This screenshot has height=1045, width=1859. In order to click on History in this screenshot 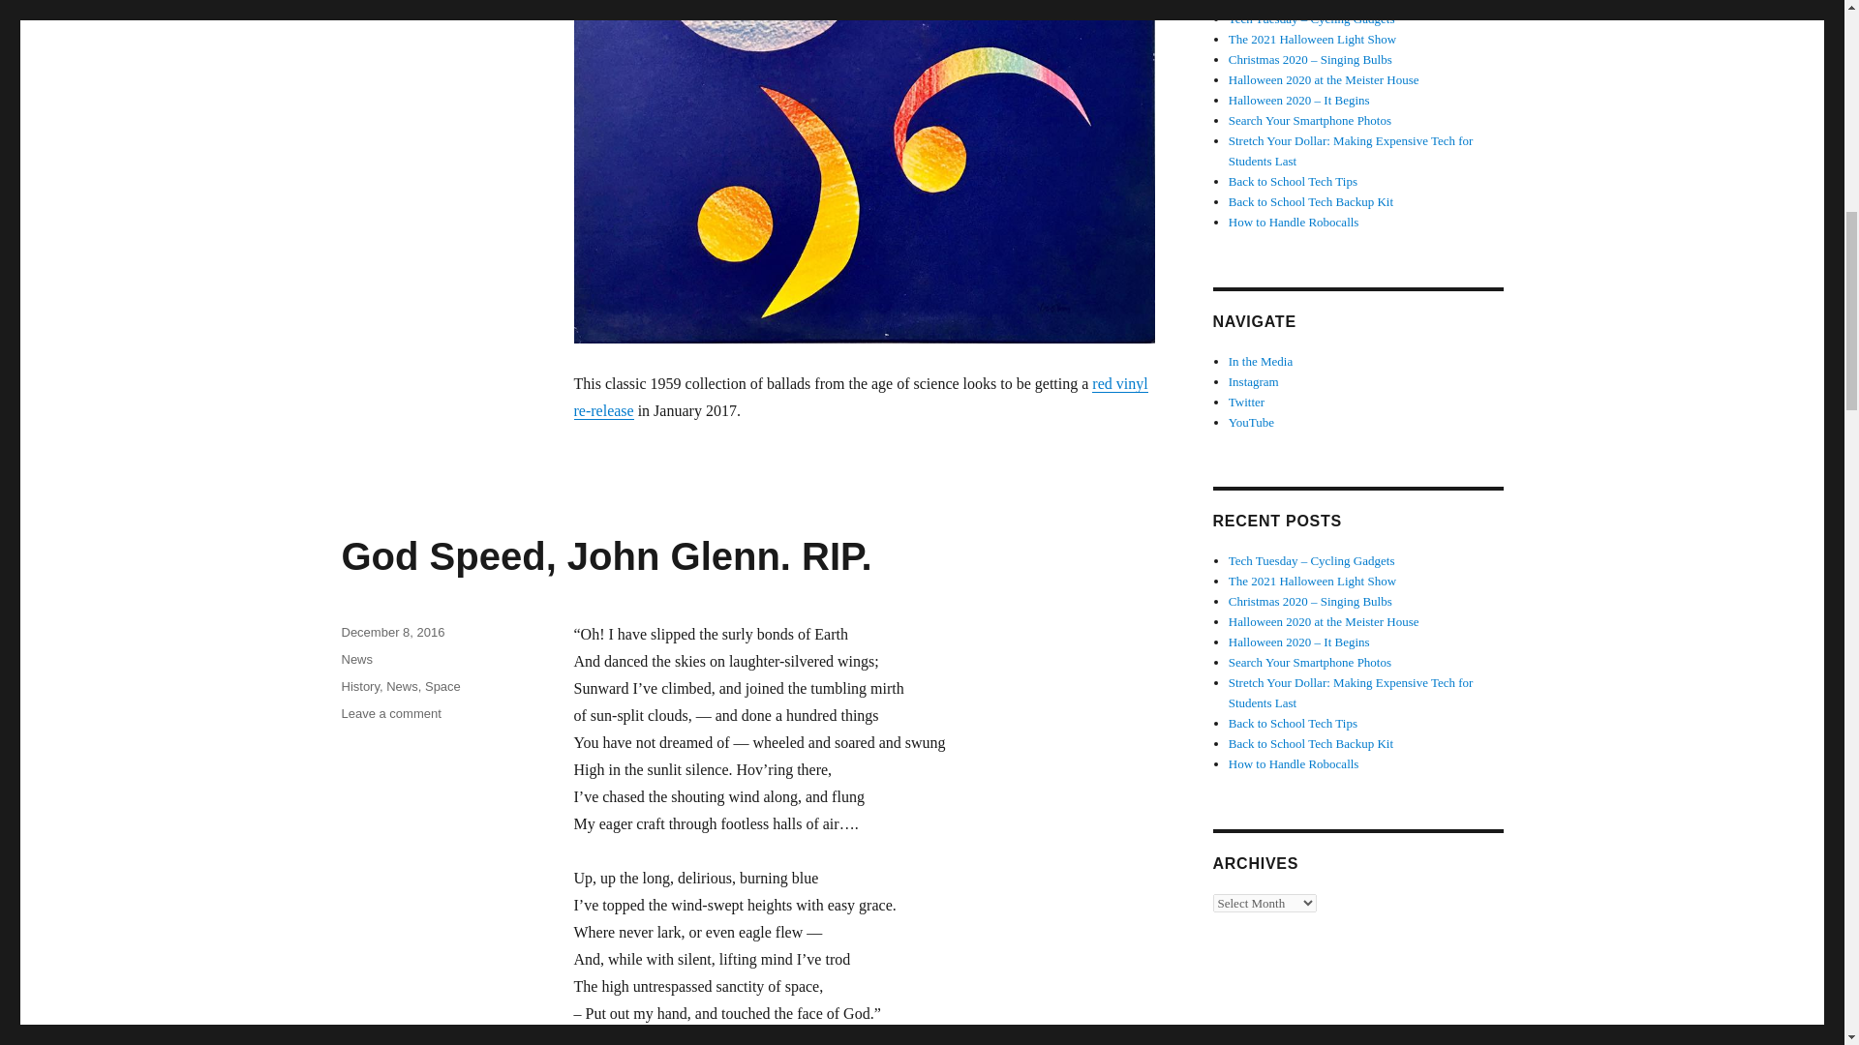, I will do `click(356, 659)`.